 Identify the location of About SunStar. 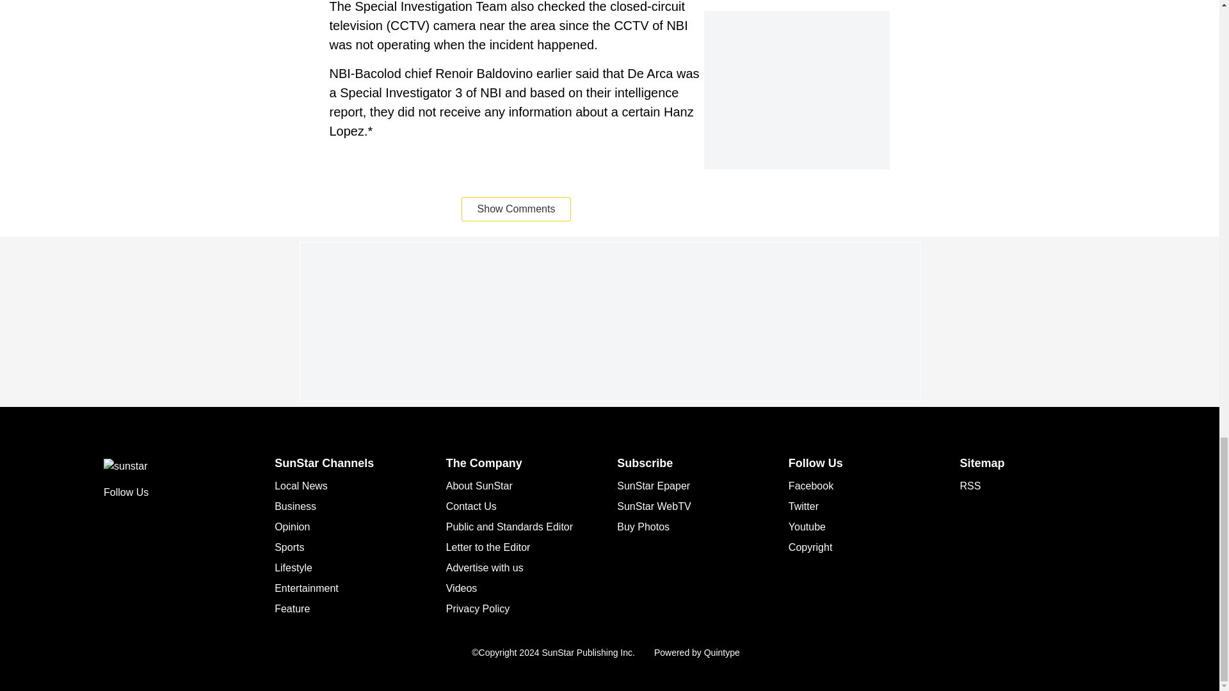
(479, 485).